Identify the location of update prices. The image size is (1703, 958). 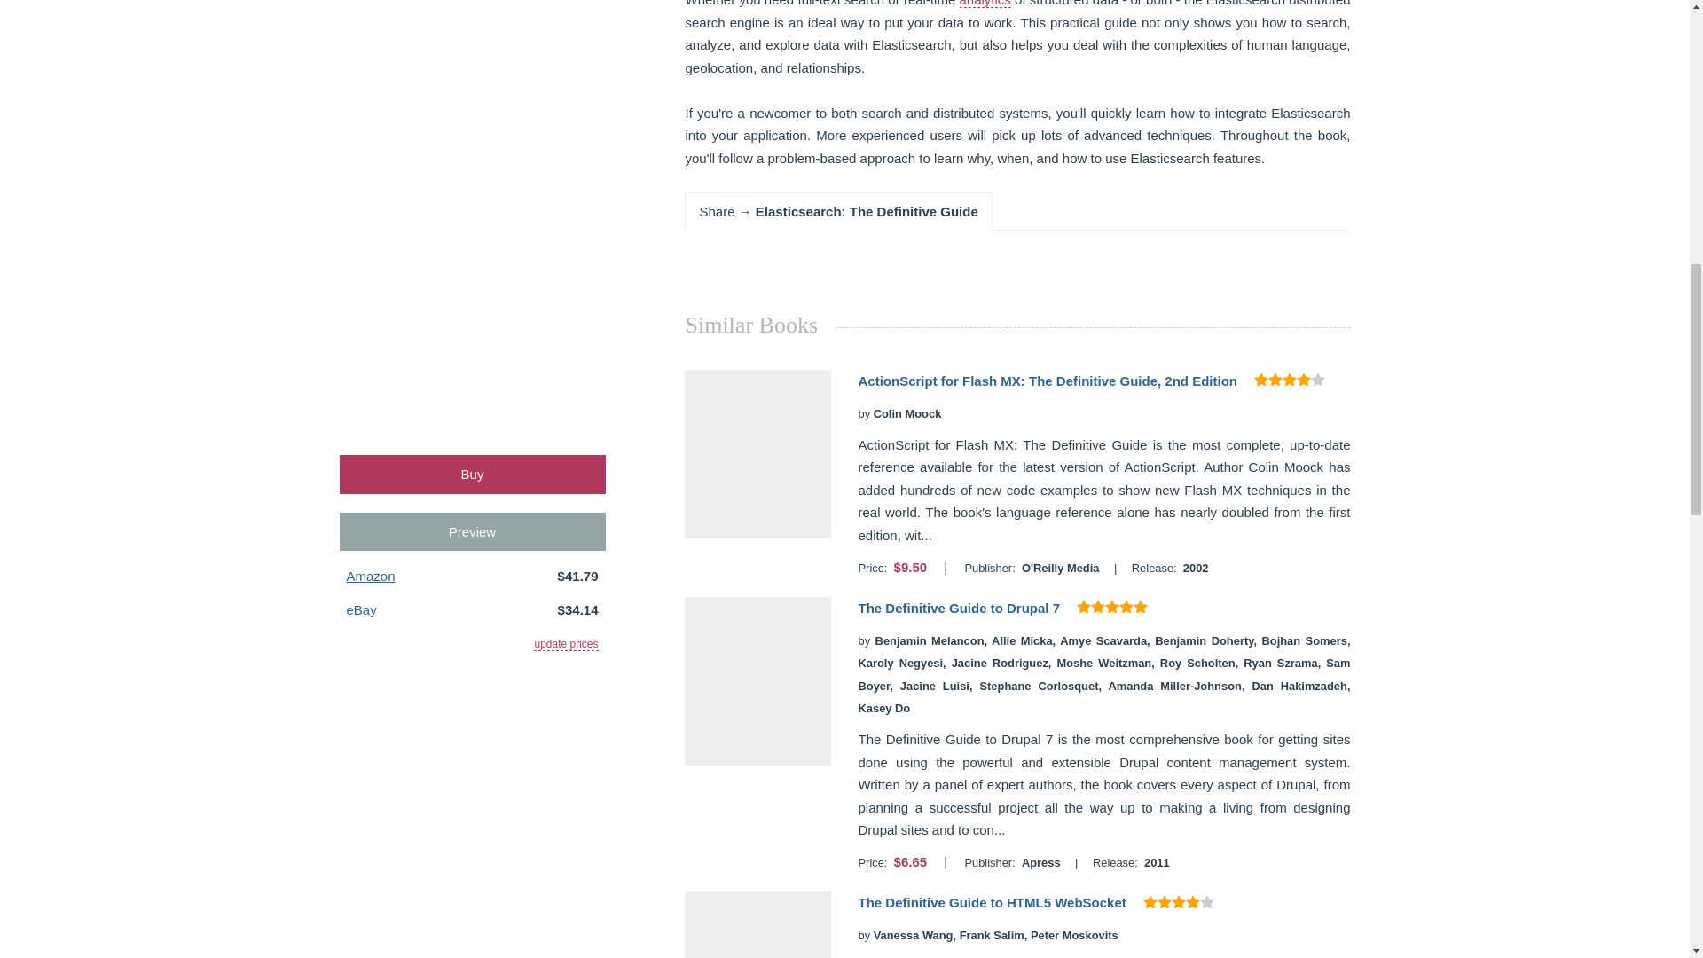
(566, 644).